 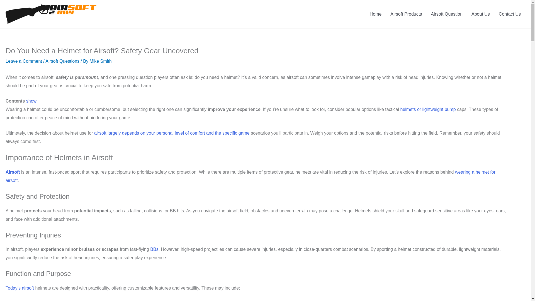 What do you see at coordinates (447, 14) in the screenshot?
I see `Airsoft Question` at bounding box center [447, 14].